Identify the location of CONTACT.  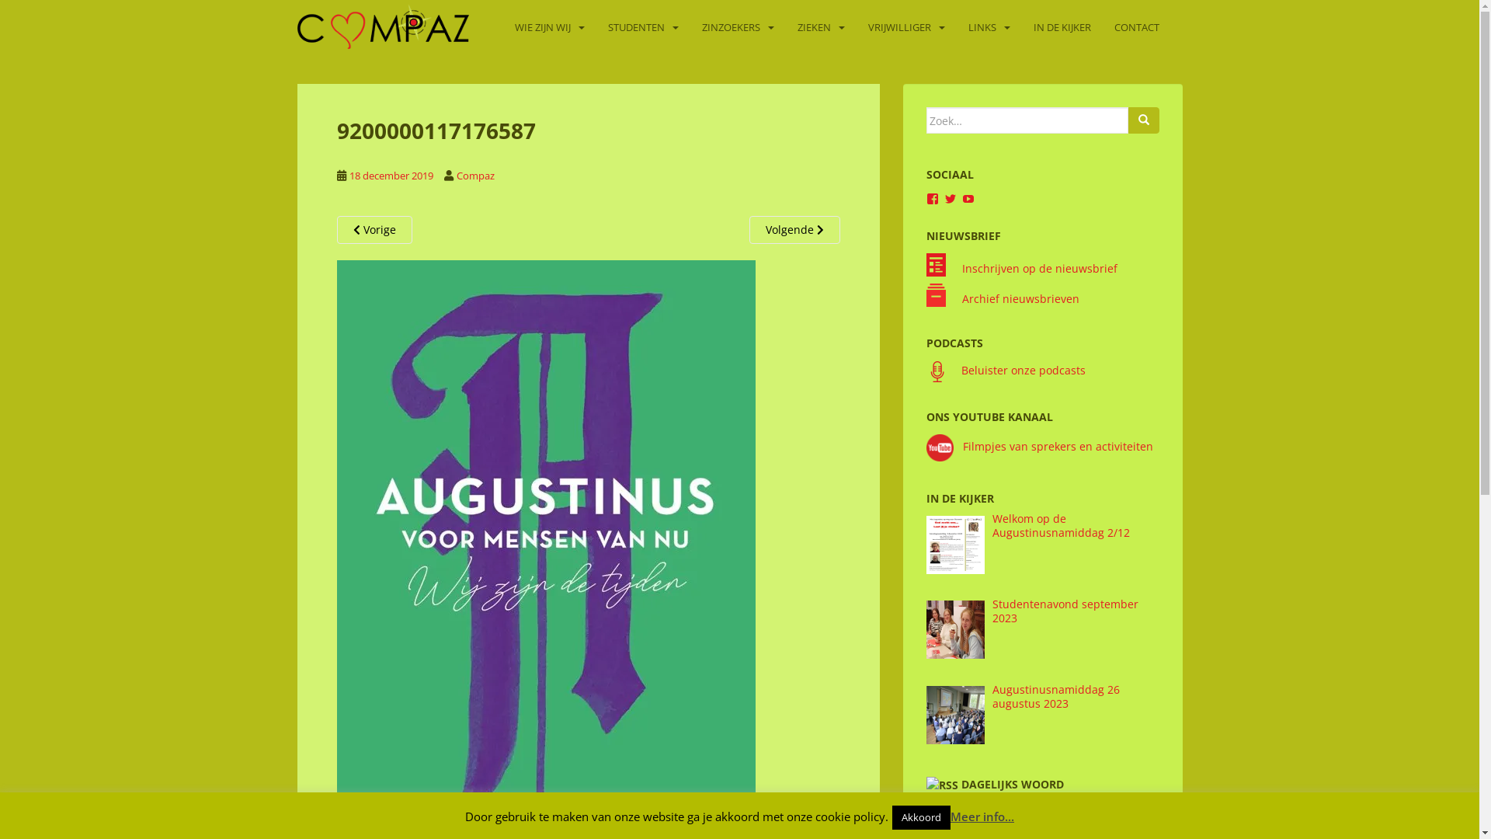
(1136, 25).